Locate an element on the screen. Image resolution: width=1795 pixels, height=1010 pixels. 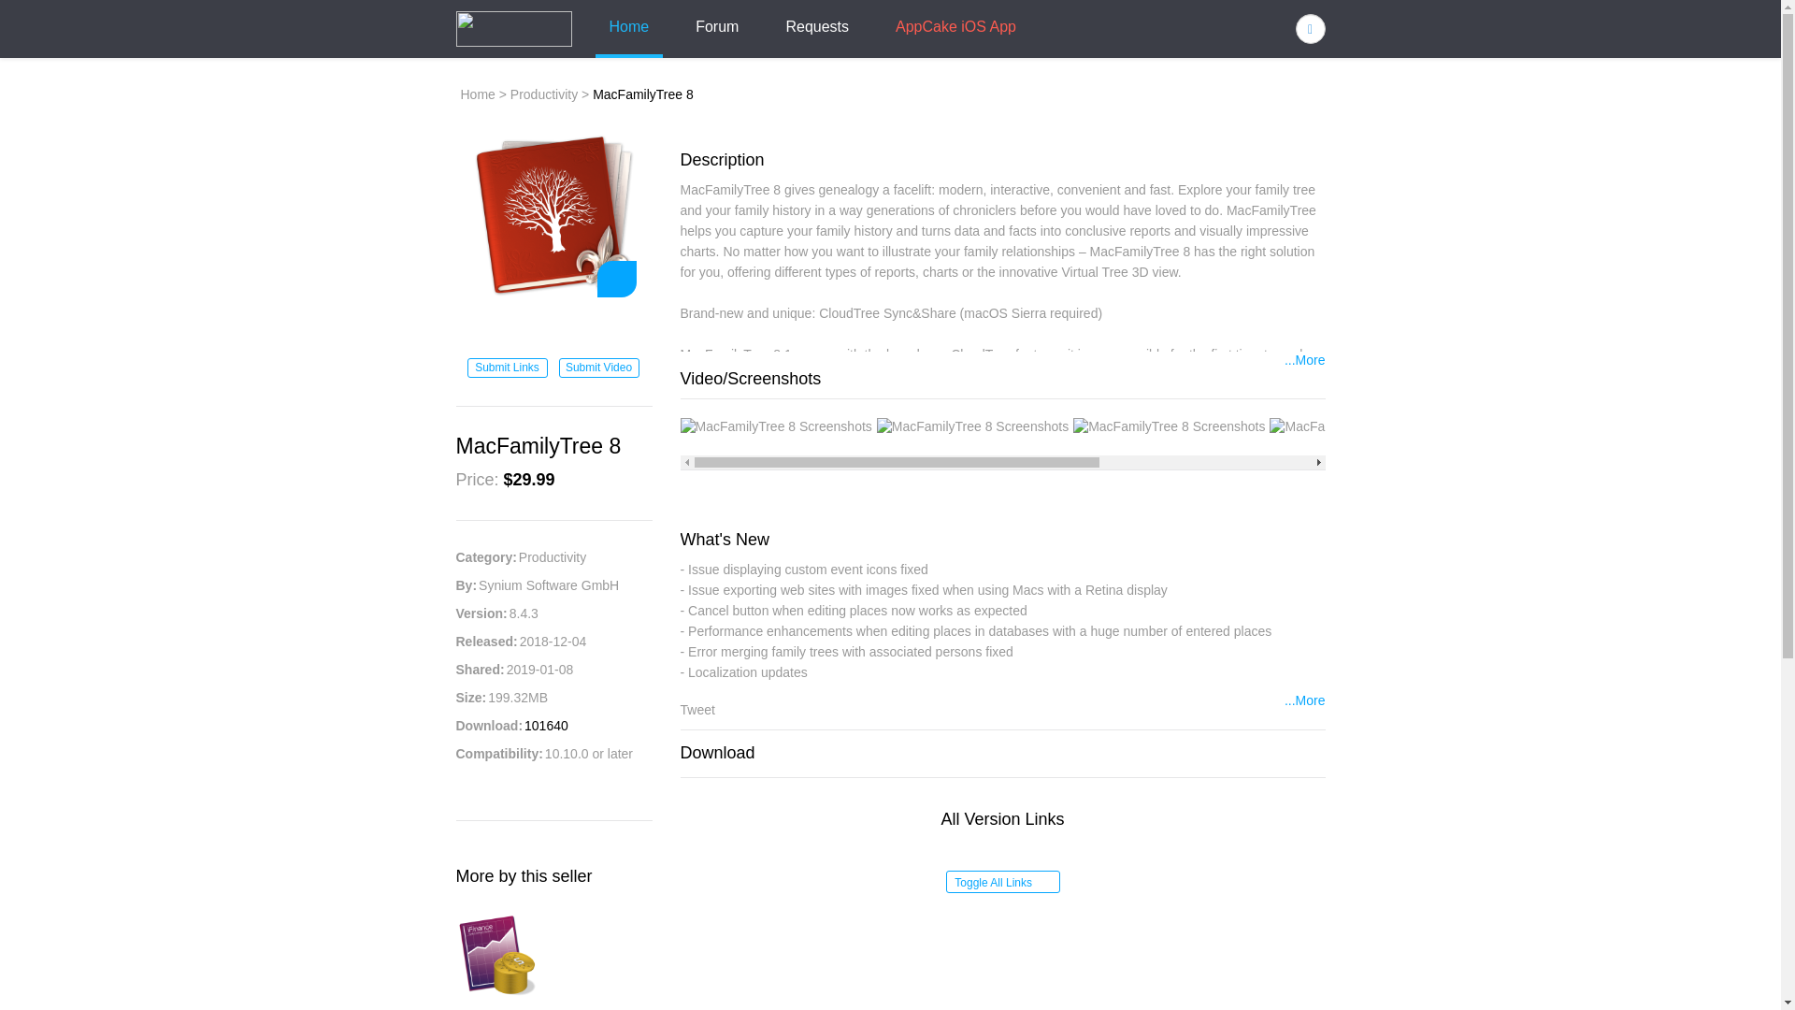
Submit Video is located at coordinates (598, 368).